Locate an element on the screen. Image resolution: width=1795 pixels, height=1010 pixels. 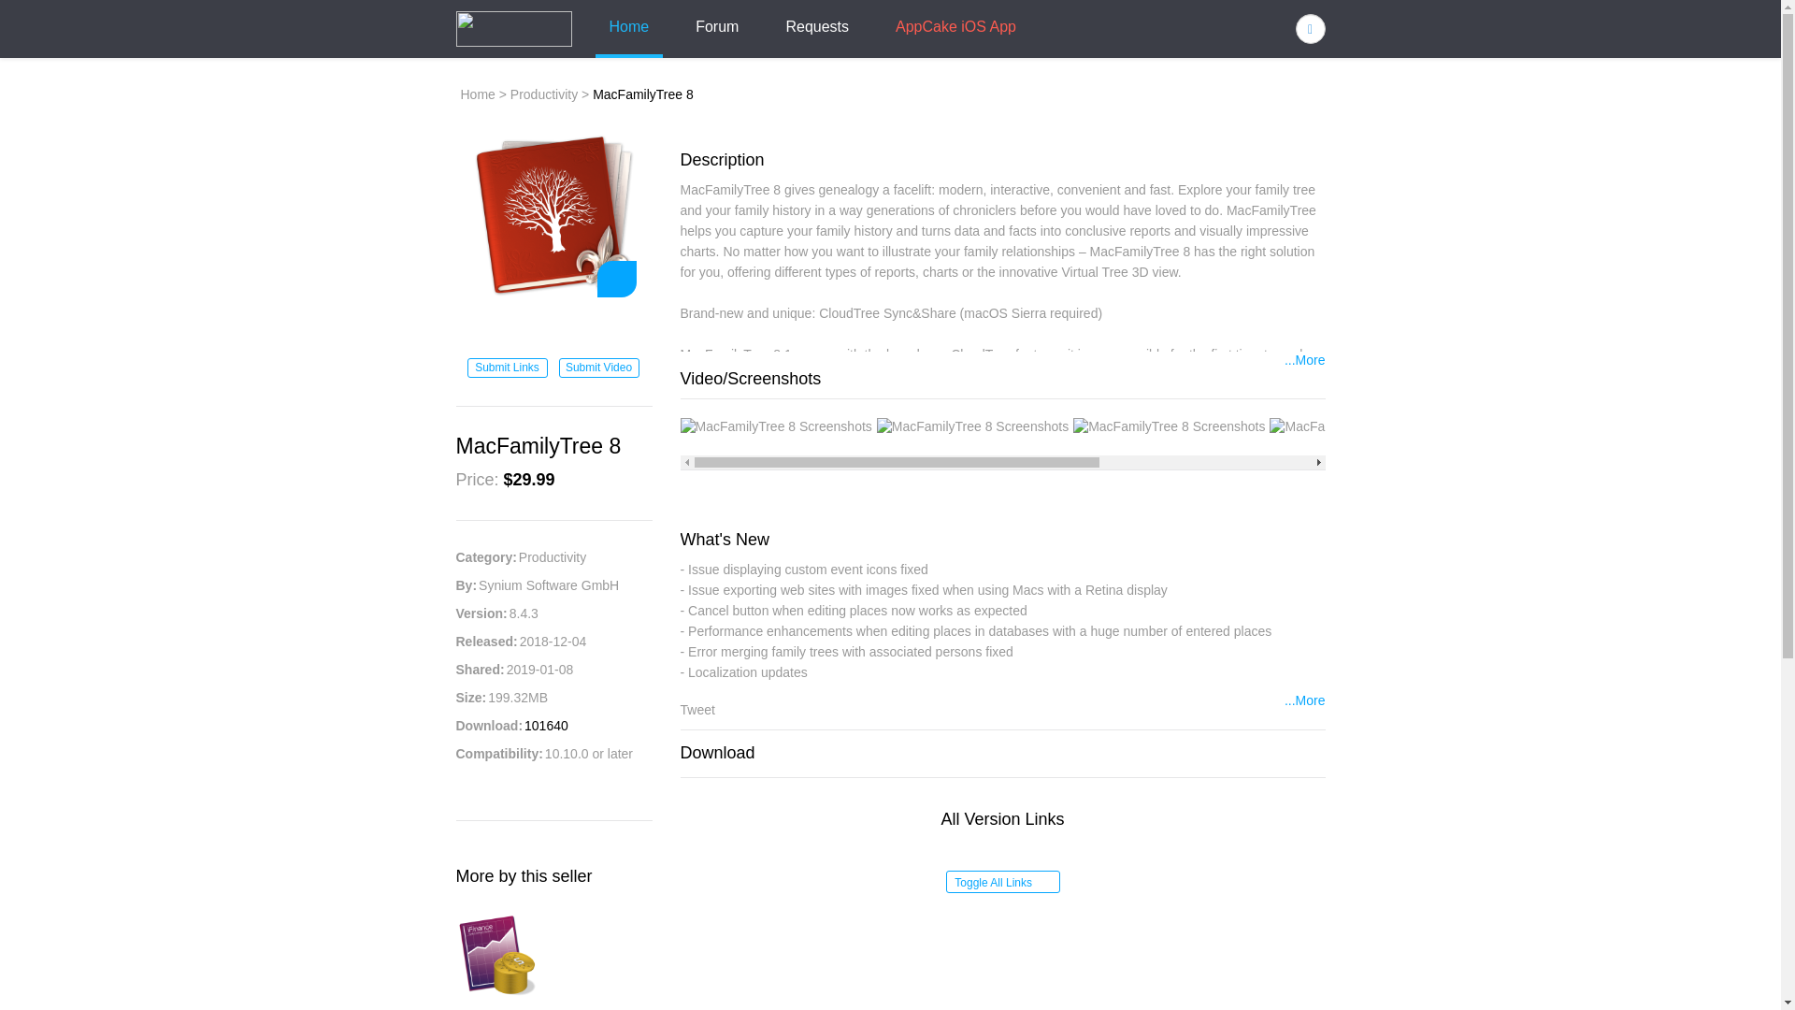
Submit Video is located at coordinates (598, 368).